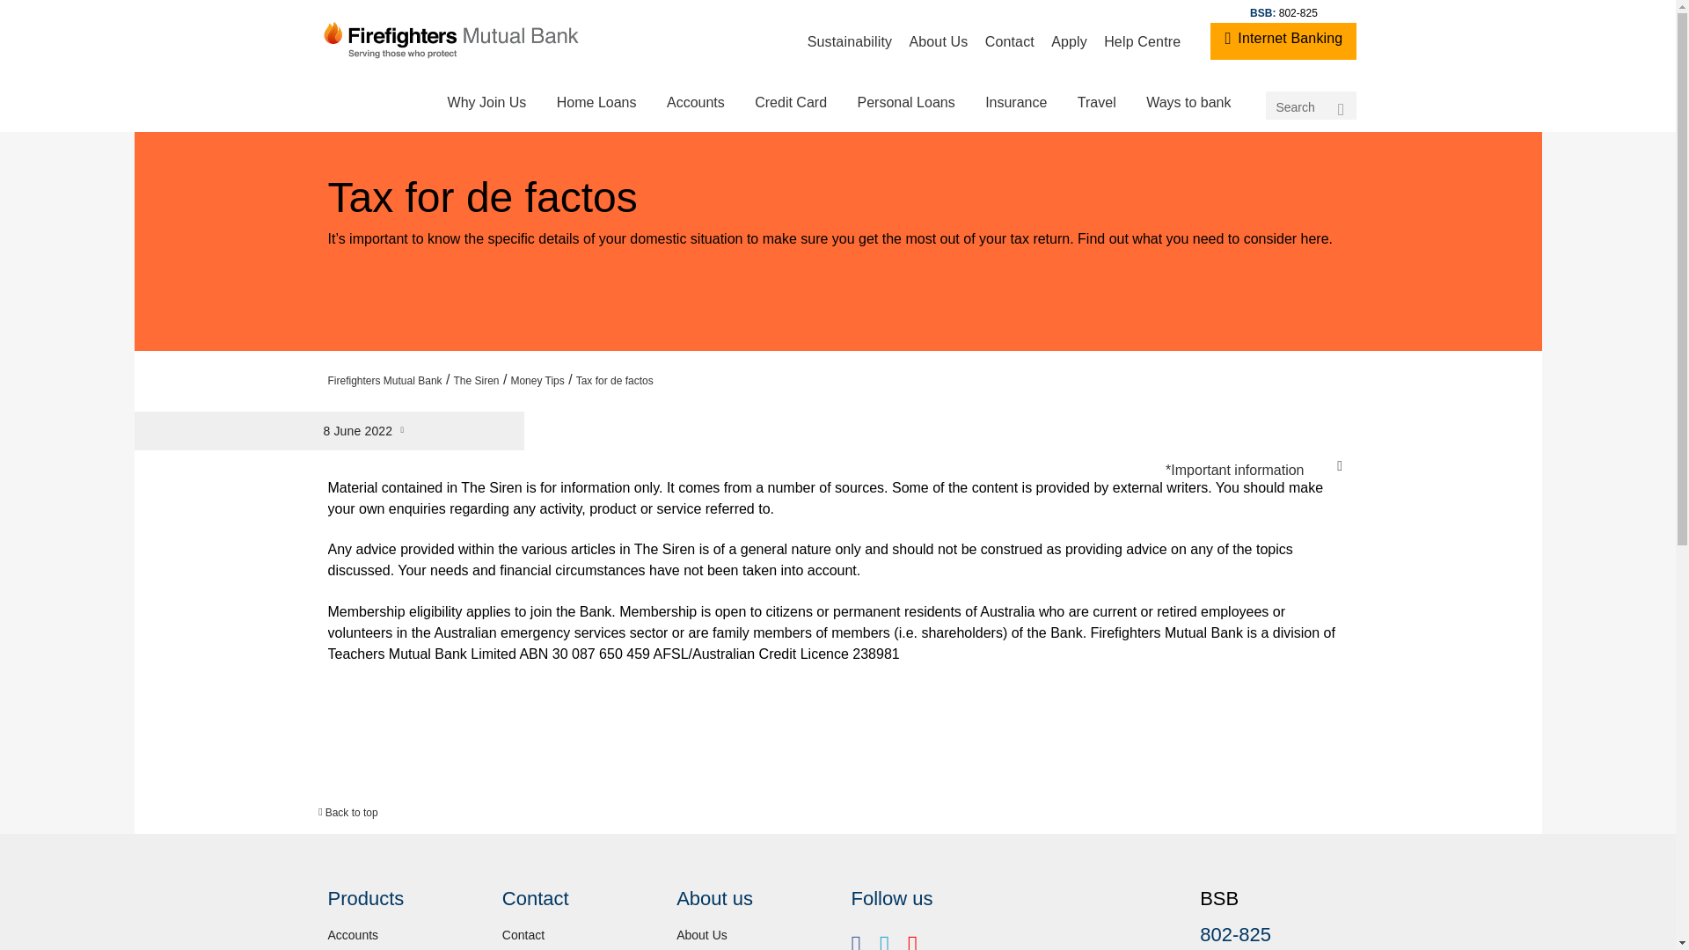 The image size is (1689, 950). Describe the element at coordinates (1008, 42) in the screenshot. I see `Contact` at that location.